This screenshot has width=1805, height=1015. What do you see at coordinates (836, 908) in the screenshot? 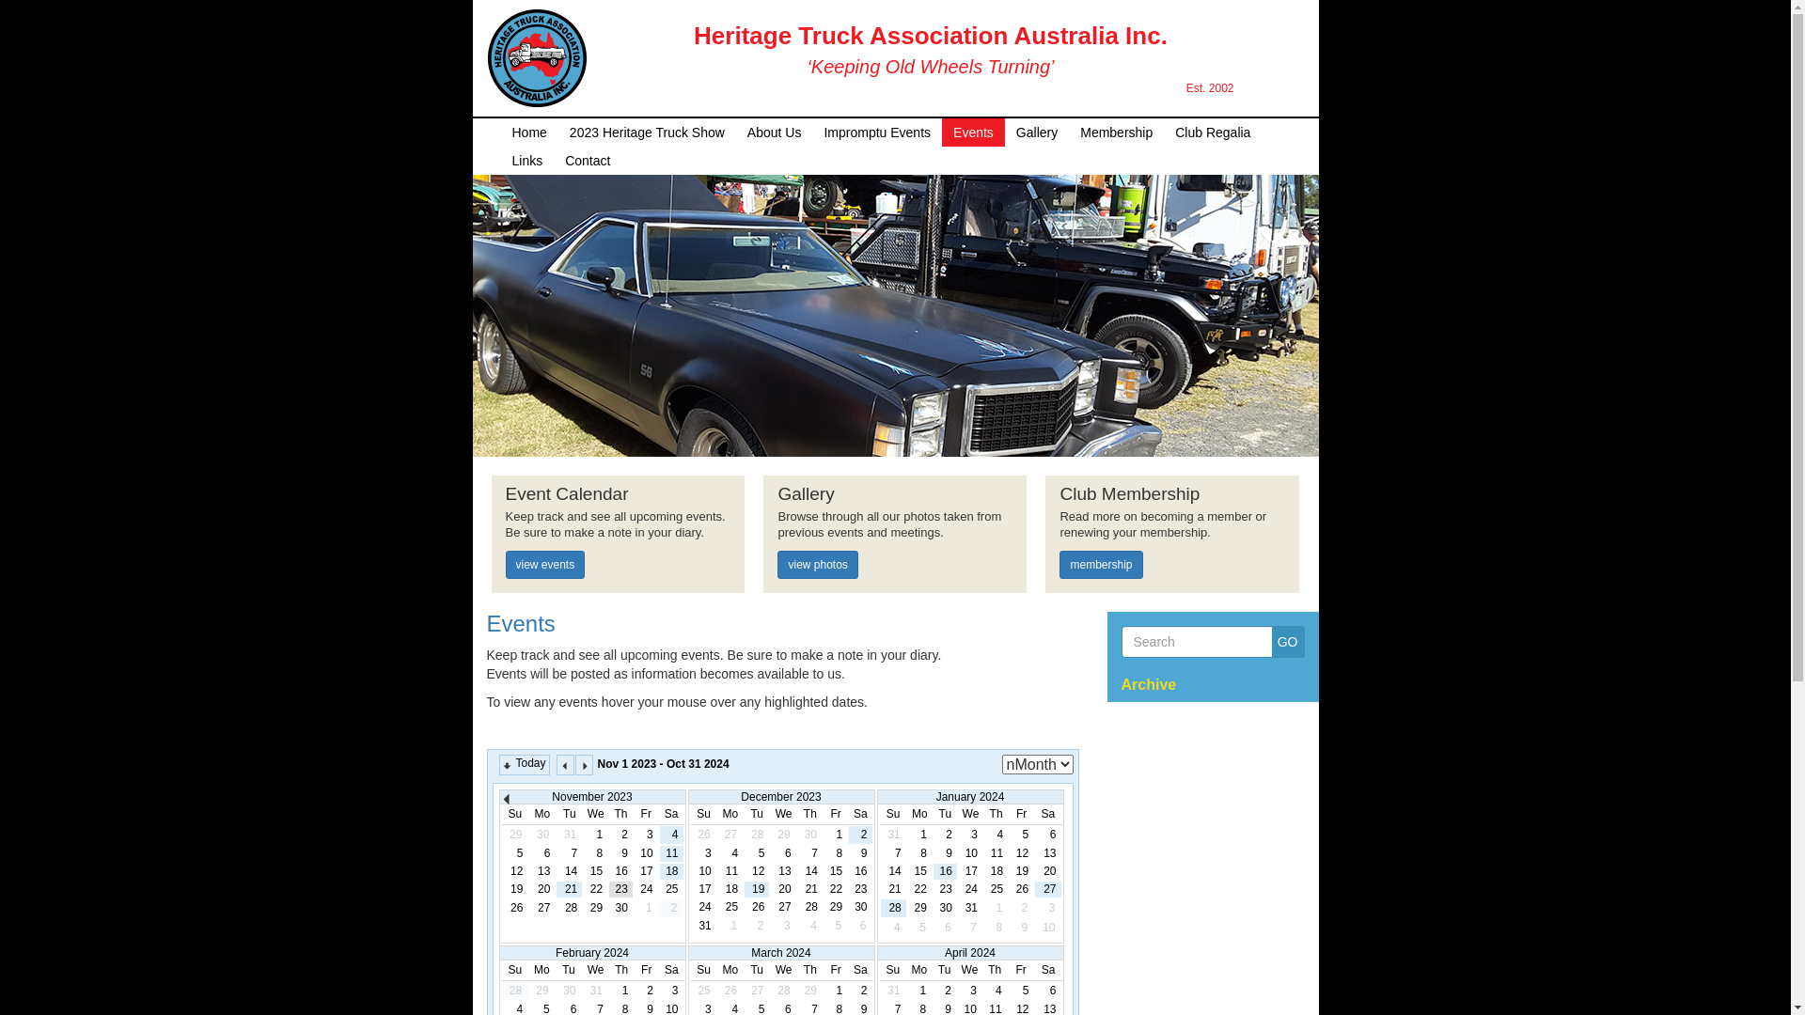
I see `29` at bounding box center [836, 908].